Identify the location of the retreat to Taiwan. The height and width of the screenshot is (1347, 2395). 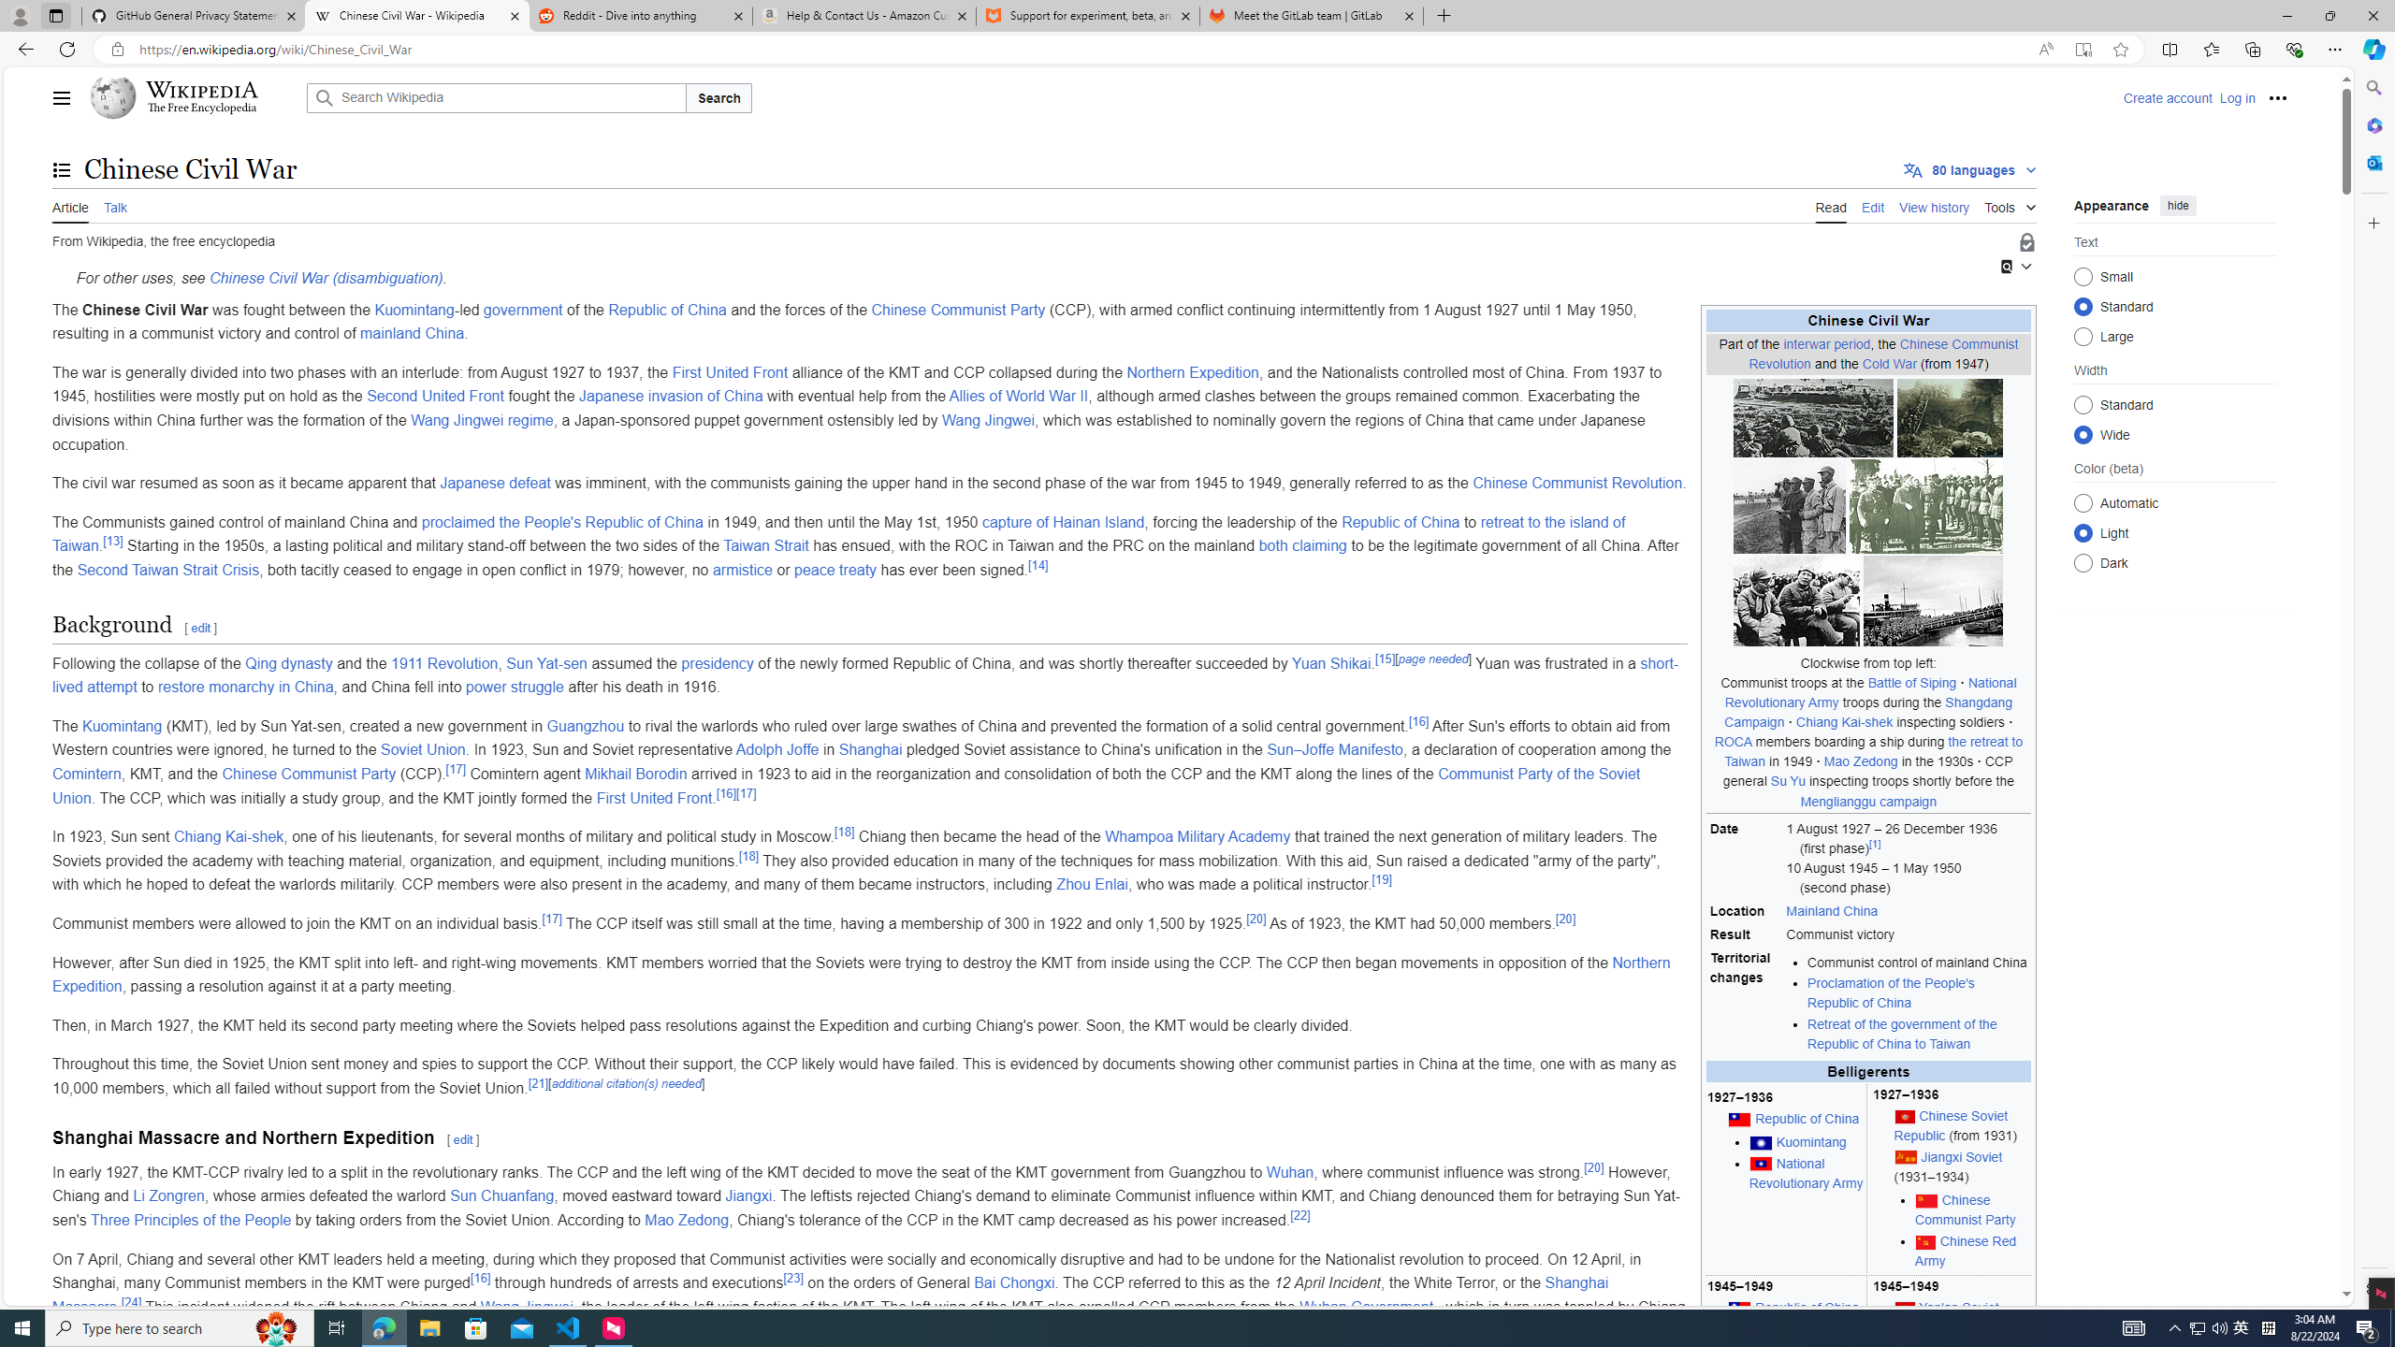
(1874, 752).